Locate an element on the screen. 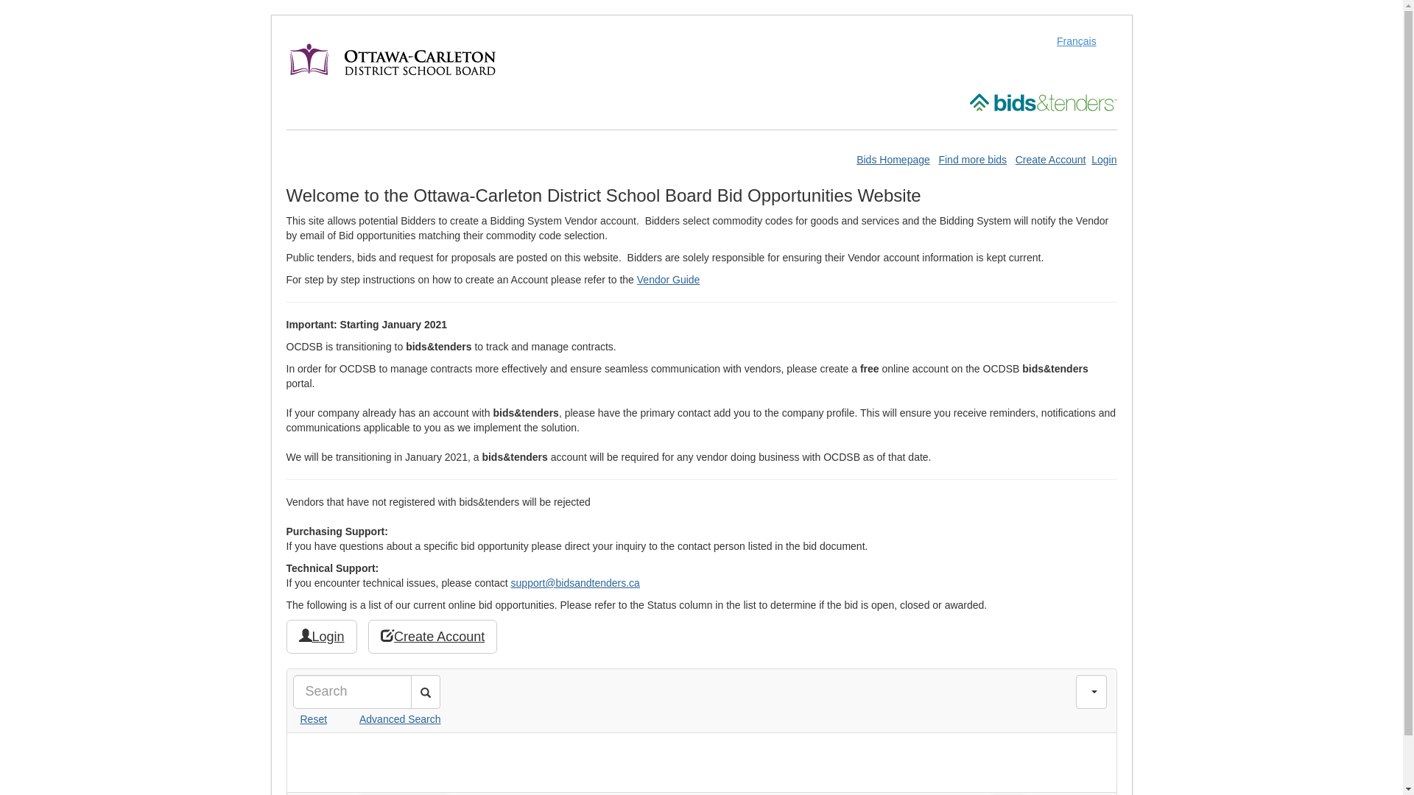 The image size is (1414, 795). Create Account is located at coordinates (1051, 160).